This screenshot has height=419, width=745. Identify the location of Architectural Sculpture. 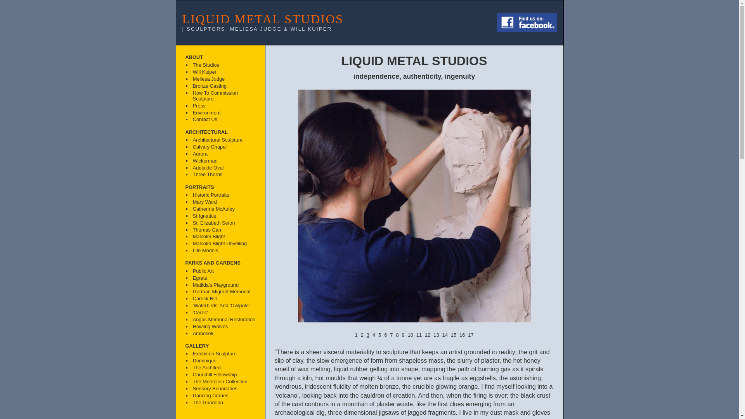
(223, 140).